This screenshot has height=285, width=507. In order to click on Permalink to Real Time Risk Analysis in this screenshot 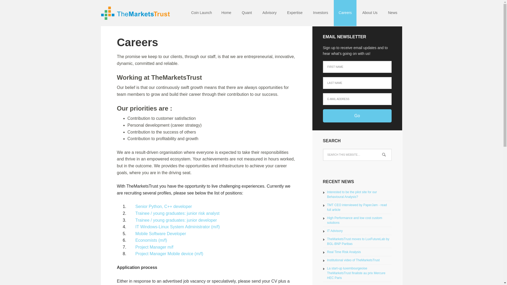, I will do `click(344, 252)`.